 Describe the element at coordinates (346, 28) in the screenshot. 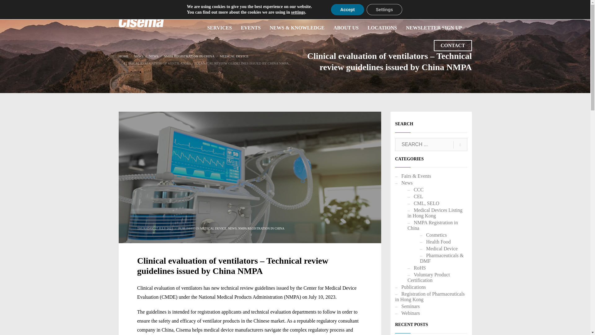

I see `ABOUT US` at that location.